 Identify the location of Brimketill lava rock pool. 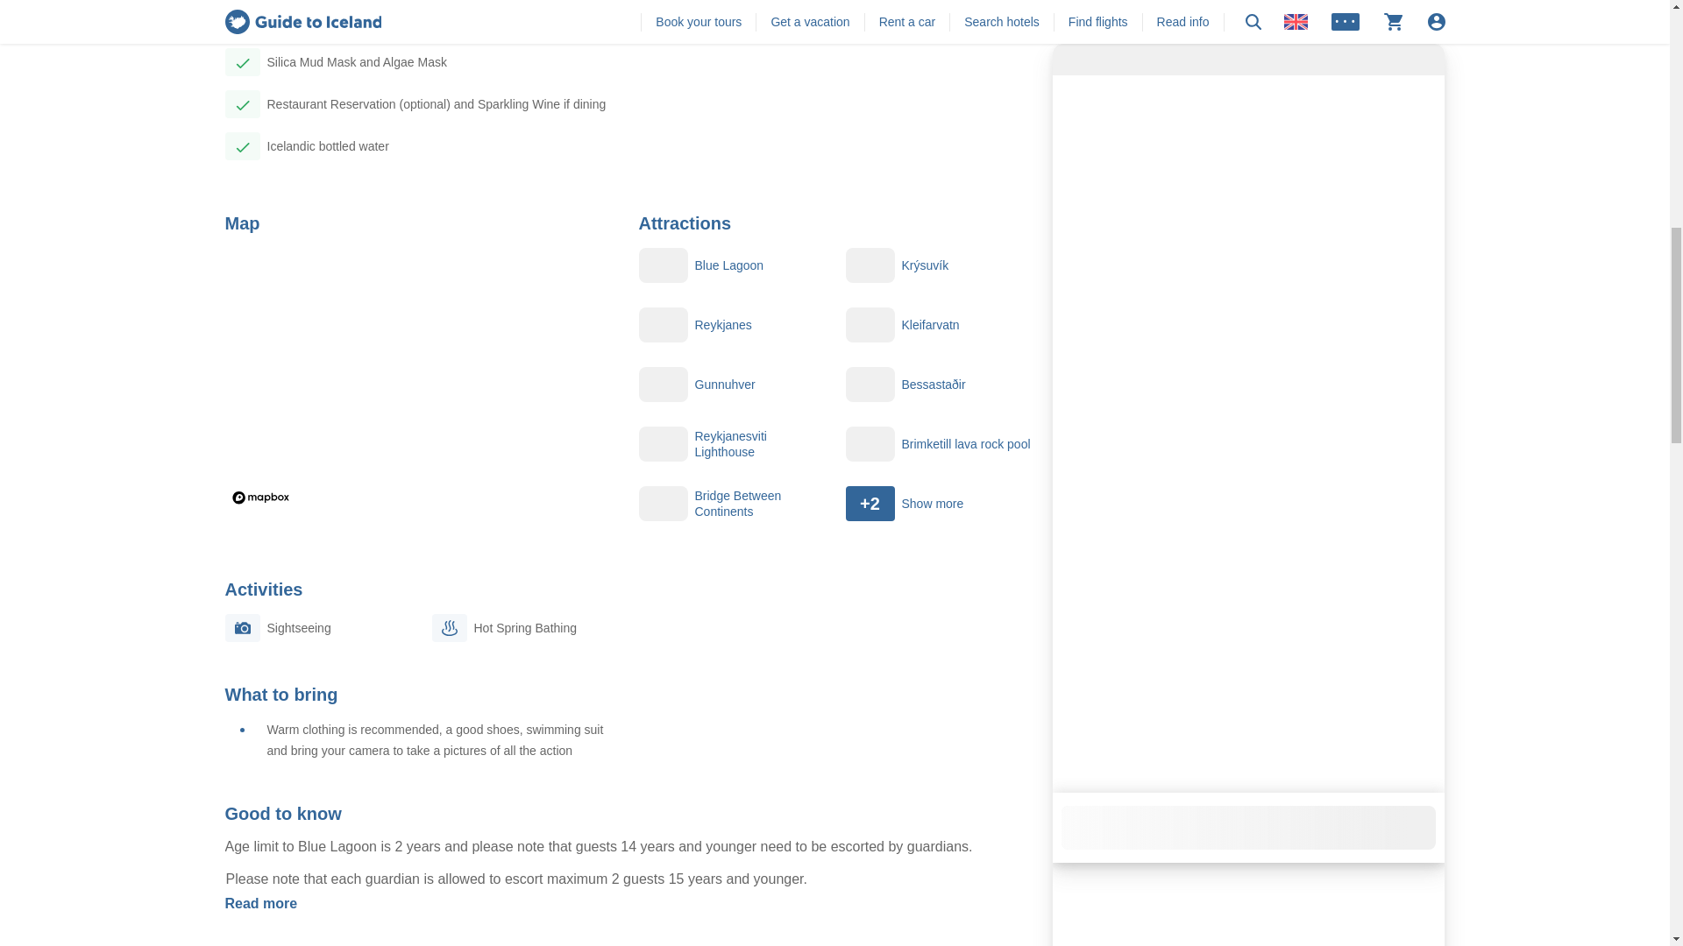
(937, 444).